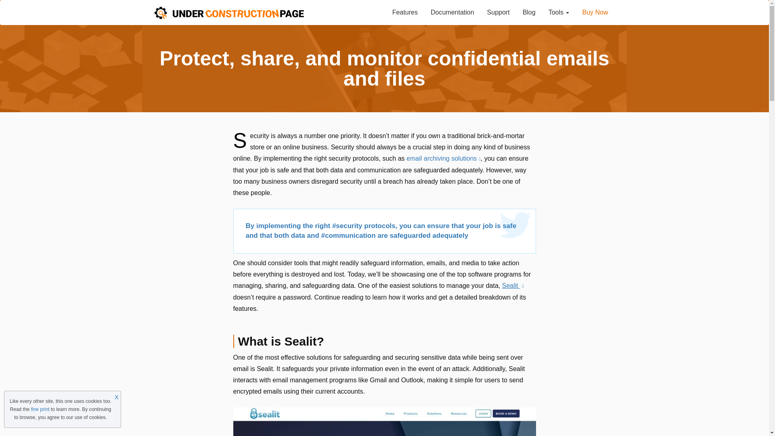 This screenshot has height=436, width=775. I want to click on Buy Now, so click(595, 13).